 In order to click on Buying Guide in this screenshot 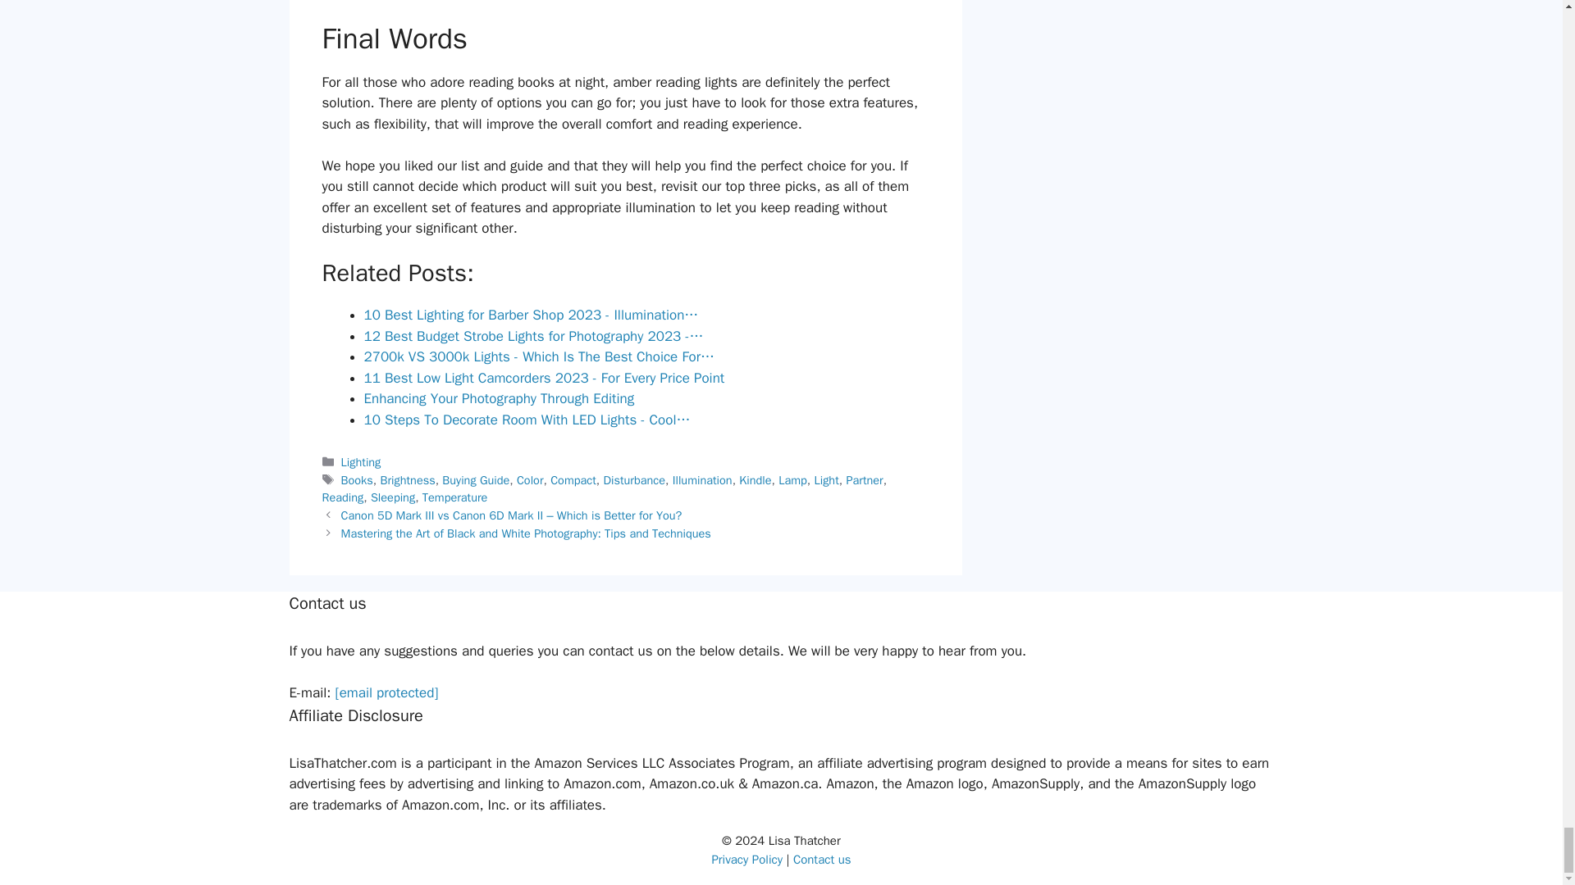, I will do `click(476, 480)`.